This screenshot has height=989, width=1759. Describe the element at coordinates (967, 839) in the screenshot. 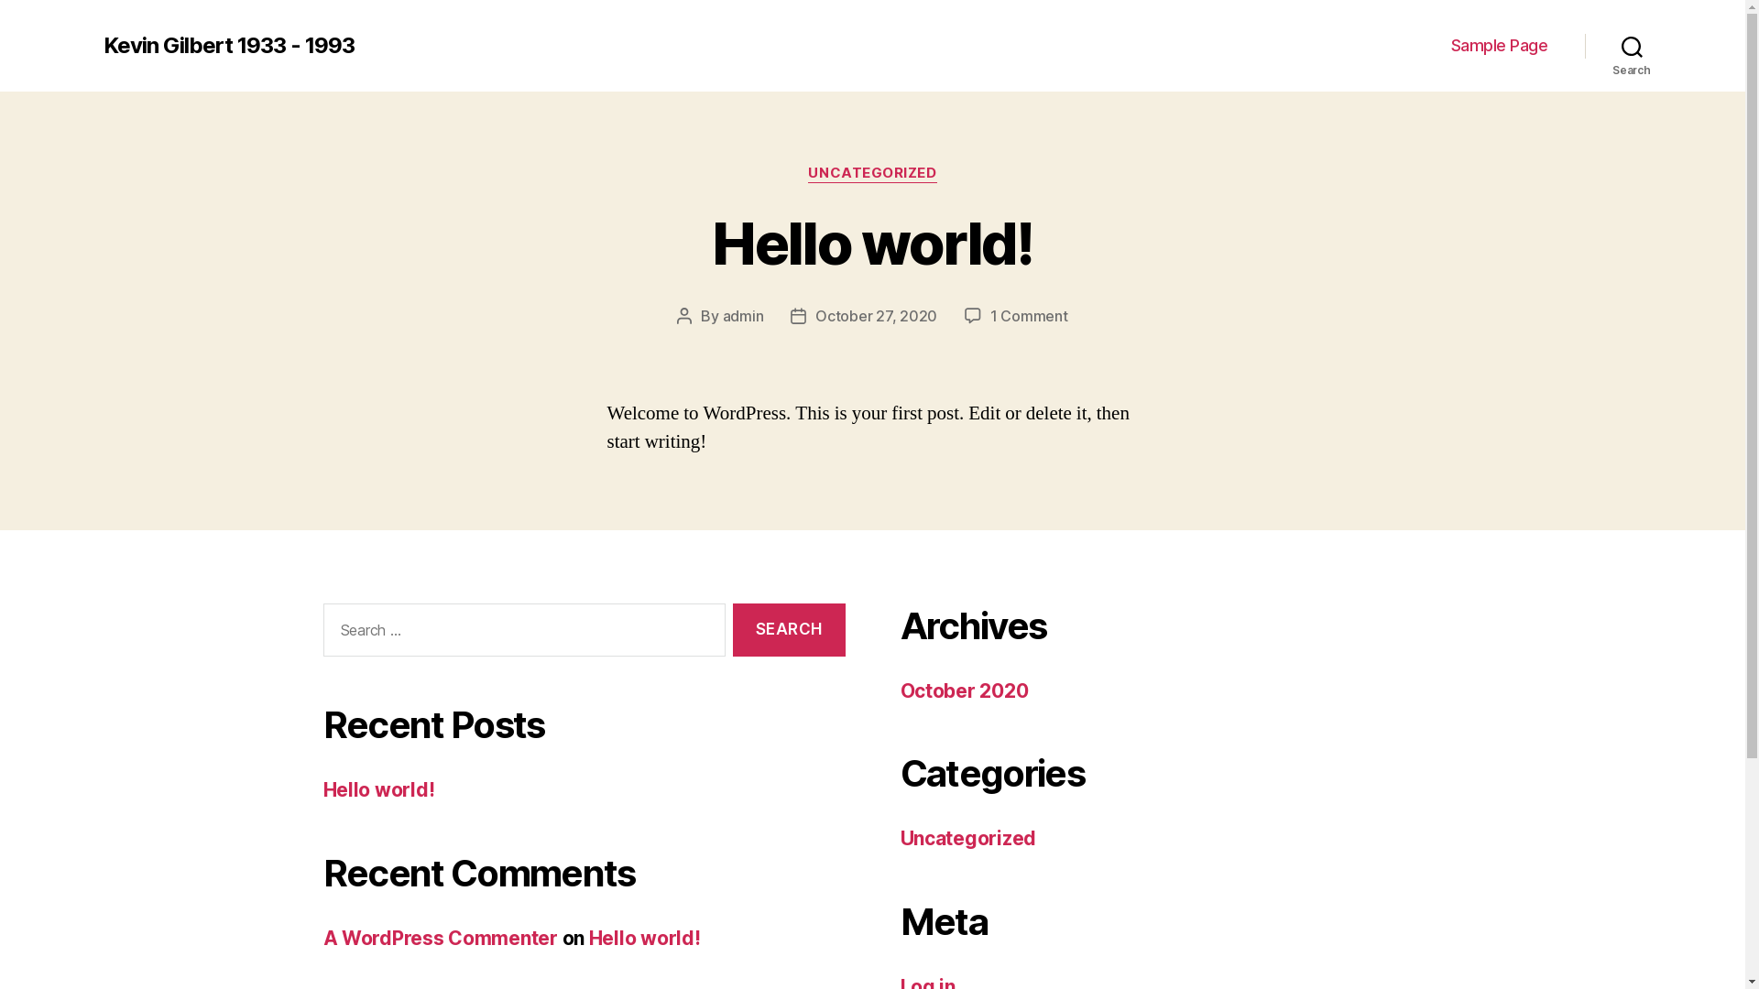

I see `Uncategorized` at that location.